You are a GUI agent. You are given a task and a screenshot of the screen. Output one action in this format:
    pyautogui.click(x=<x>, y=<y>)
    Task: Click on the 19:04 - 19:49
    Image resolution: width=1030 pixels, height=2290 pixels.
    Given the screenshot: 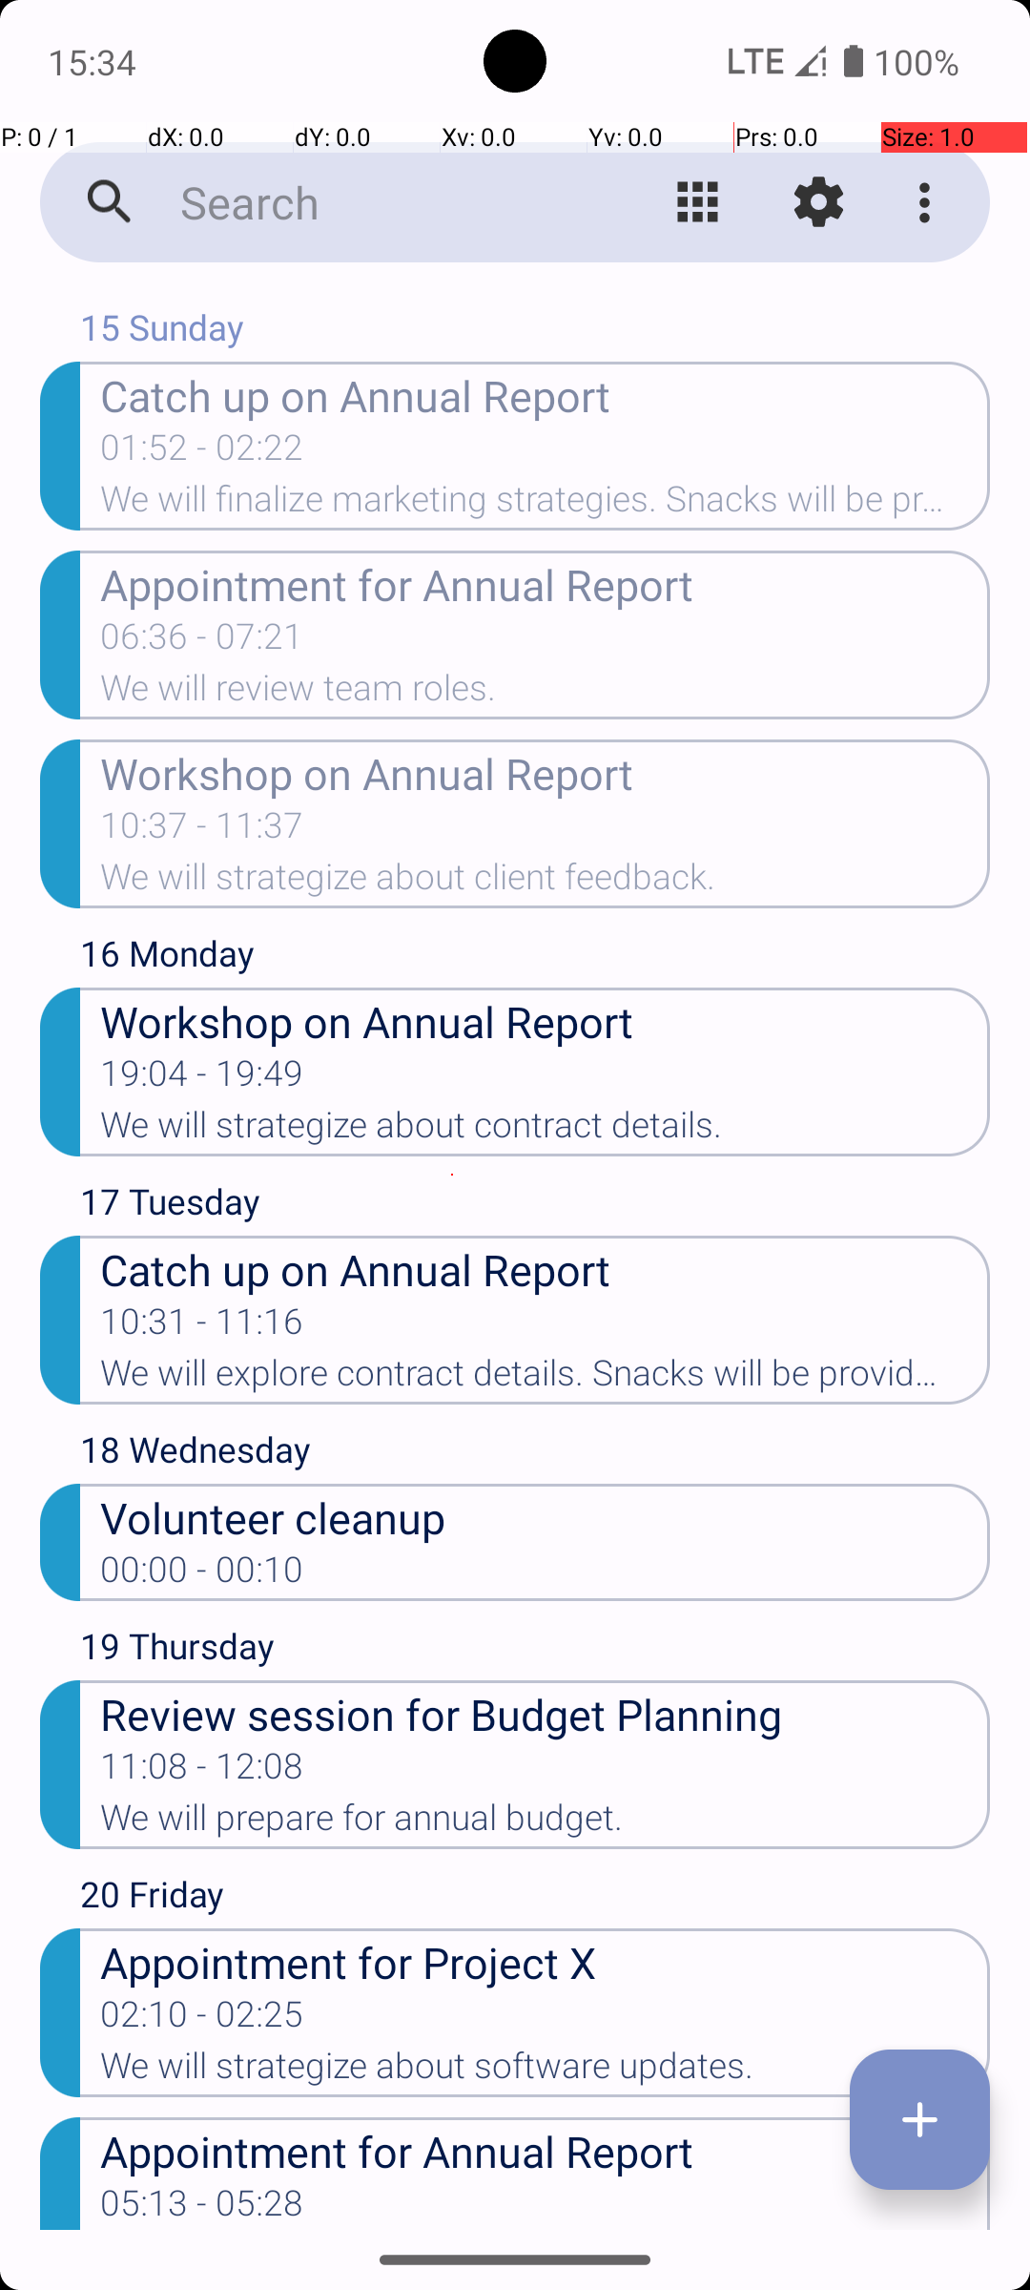 What is the action you would take?
    pyautogui.click(x=202, y=1079)
    